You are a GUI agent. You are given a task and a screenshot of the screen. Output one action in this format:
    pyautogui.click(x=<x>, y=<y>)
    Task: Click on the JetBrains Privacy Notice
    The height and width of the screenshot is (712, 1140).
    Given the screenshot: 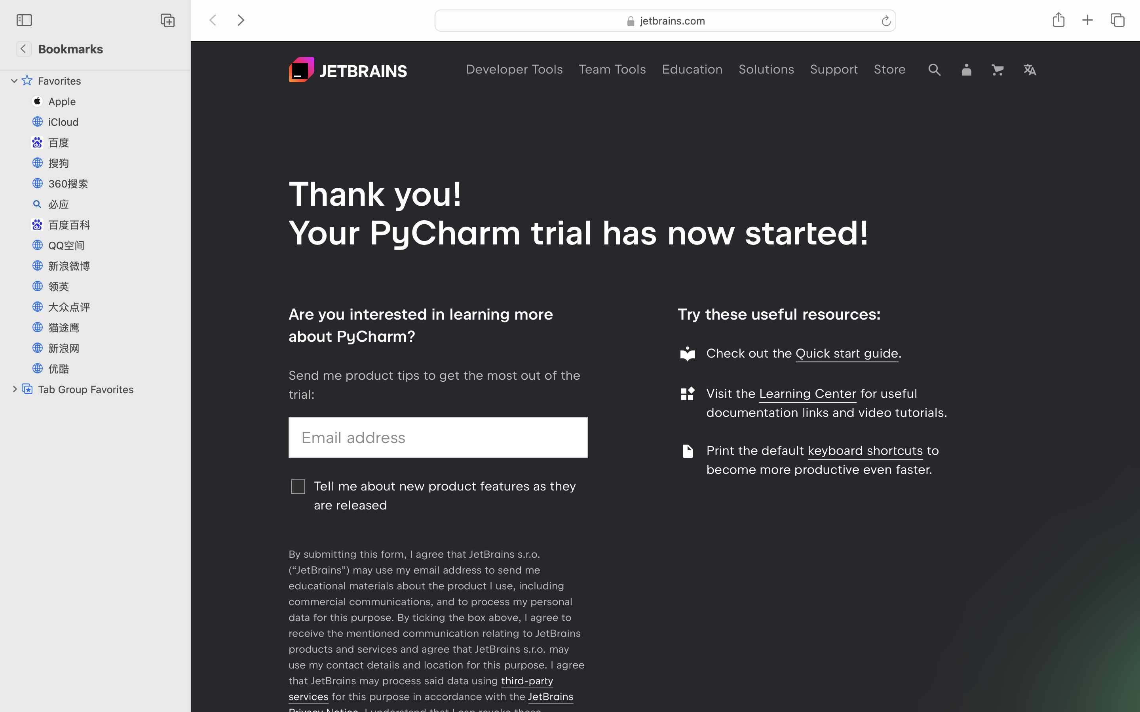 What is the action you would take?
    pyautogui.click(x=431, y=704)
    